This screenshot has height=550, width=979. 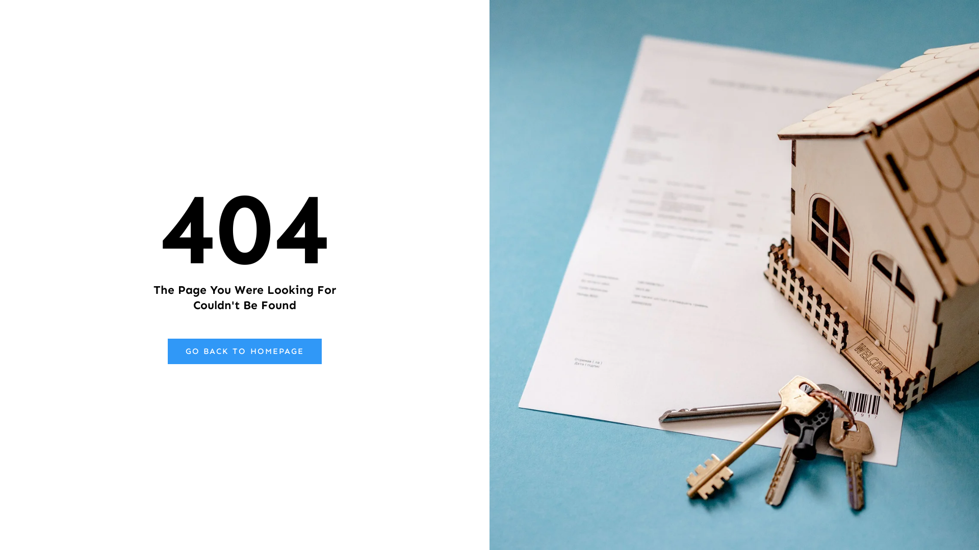 I want to click on GO BACK TO HOMEPAGE, so click(x=245, y=351).